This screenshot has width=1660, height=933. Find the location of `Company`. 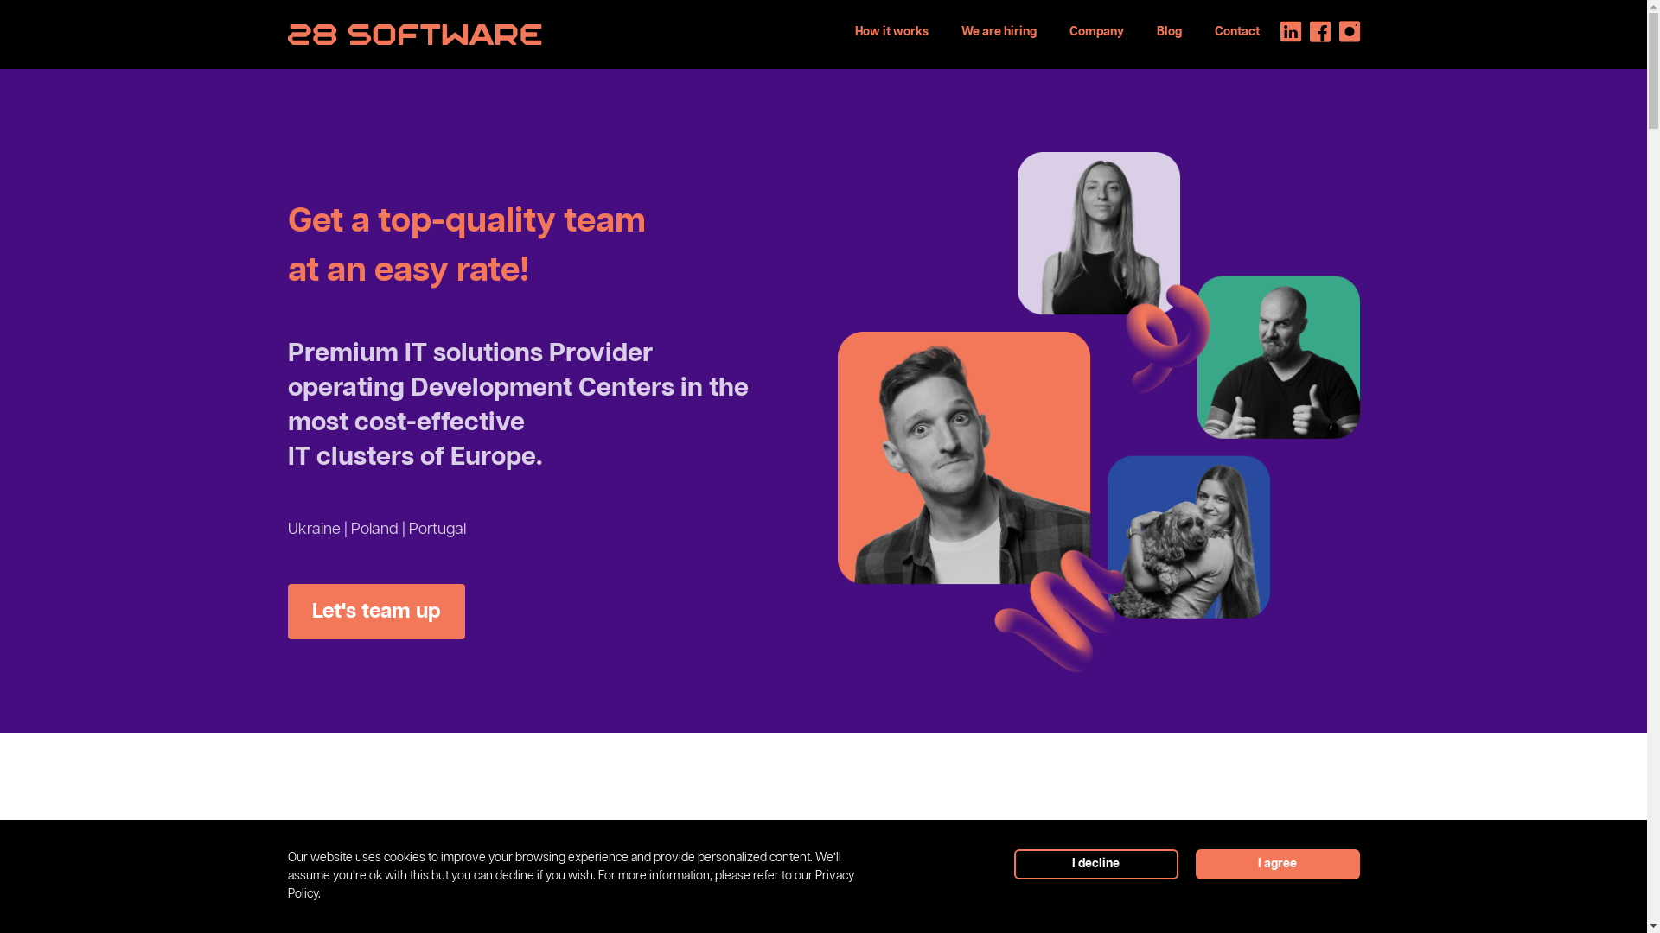

Company is located at coordinates (1096, 32).